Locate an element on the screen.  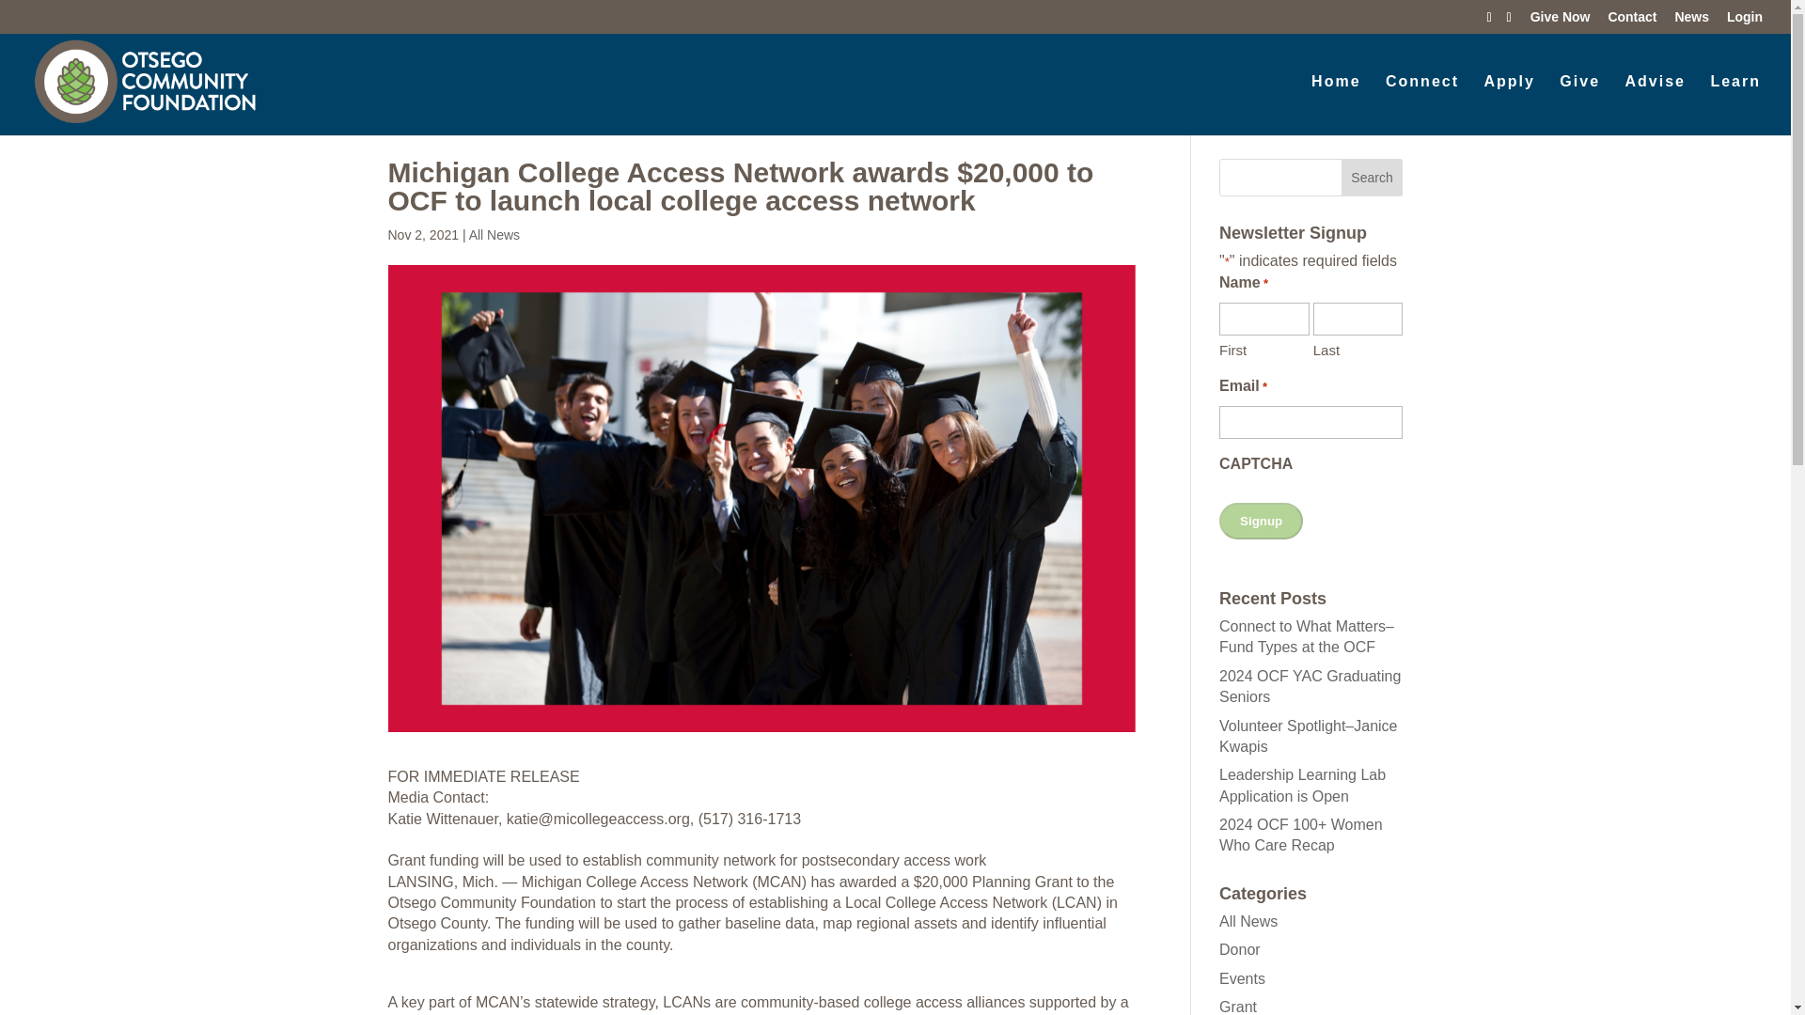
Leadership Learning Lab Application is Open is located at coordinates (1303, 786).